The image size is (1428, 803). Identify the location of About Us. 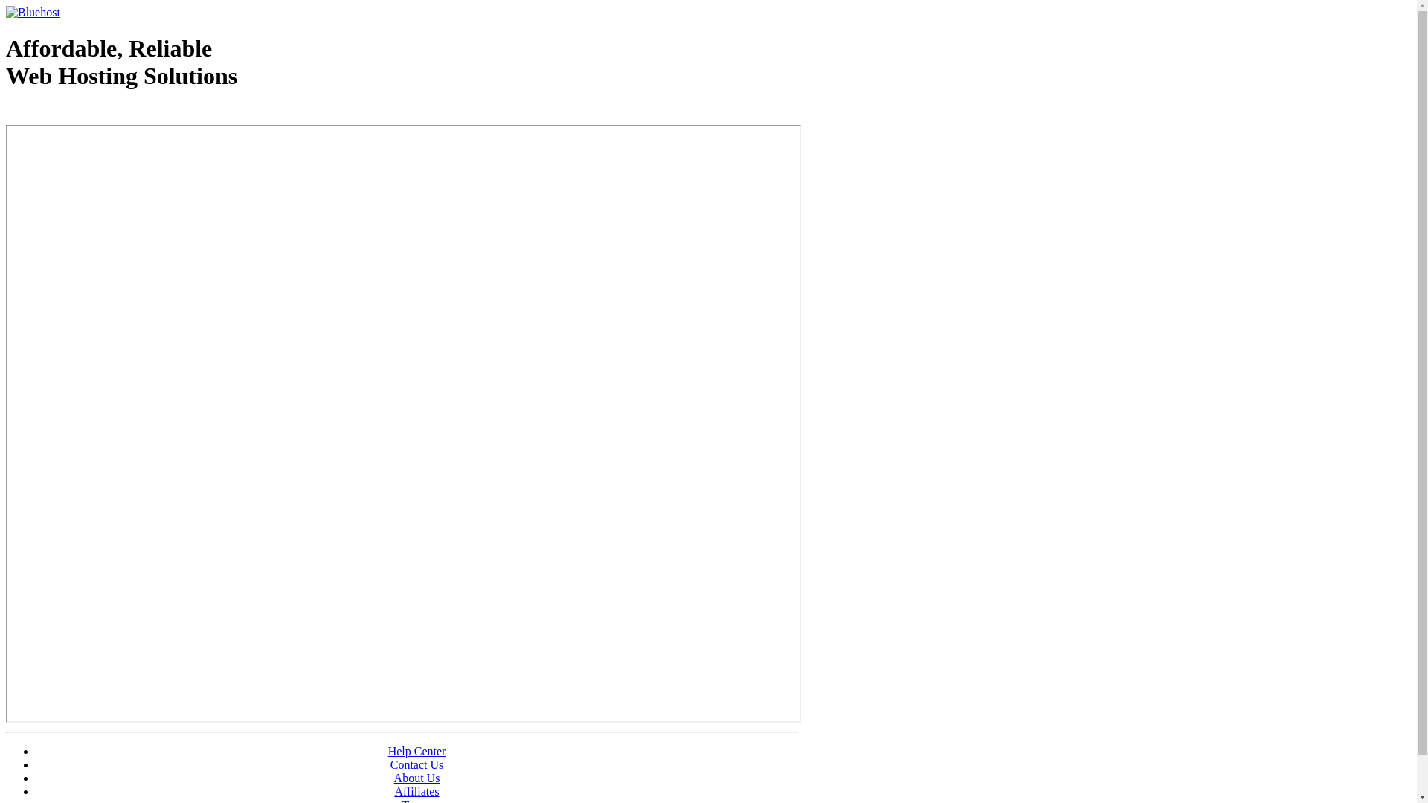
(417, 778).